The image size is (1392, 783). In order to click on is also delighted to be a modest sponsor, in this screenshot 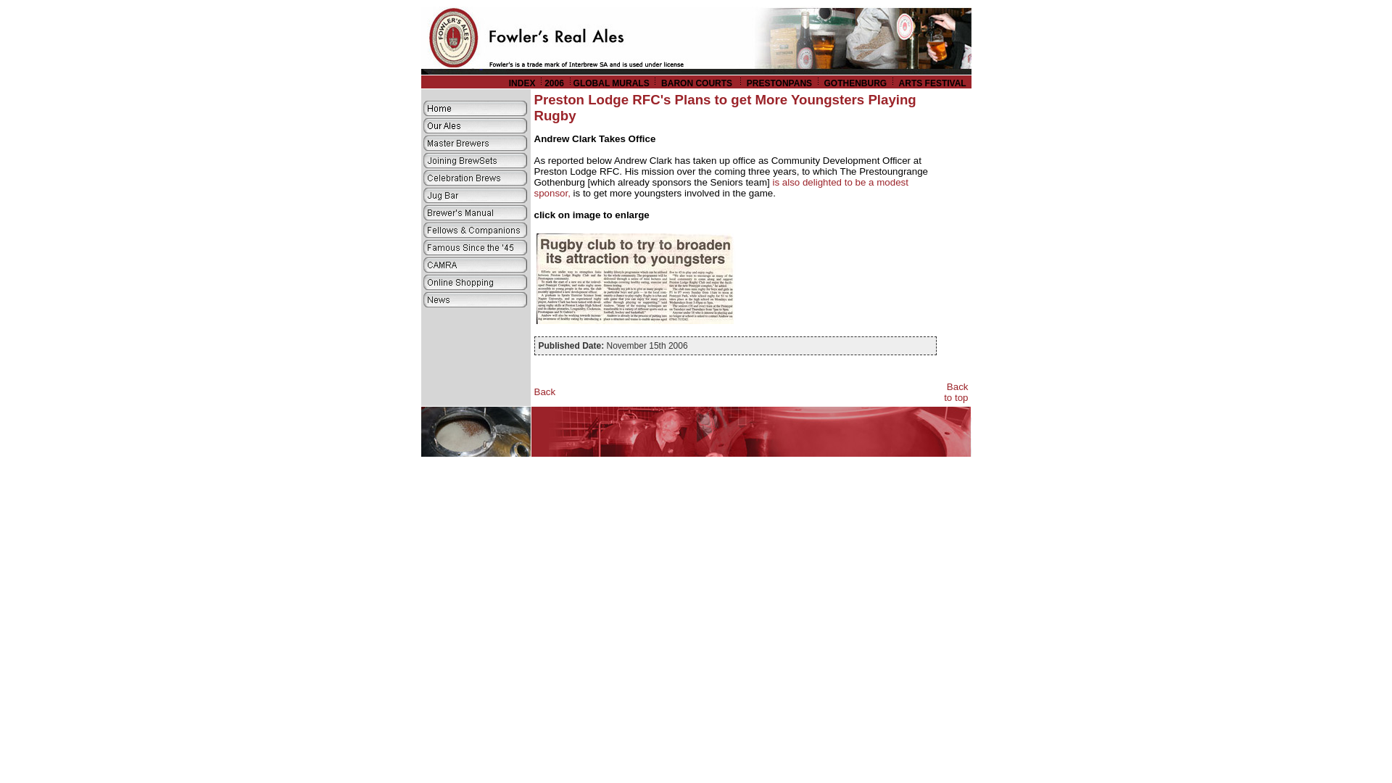, I will do `click(720, 188)`.